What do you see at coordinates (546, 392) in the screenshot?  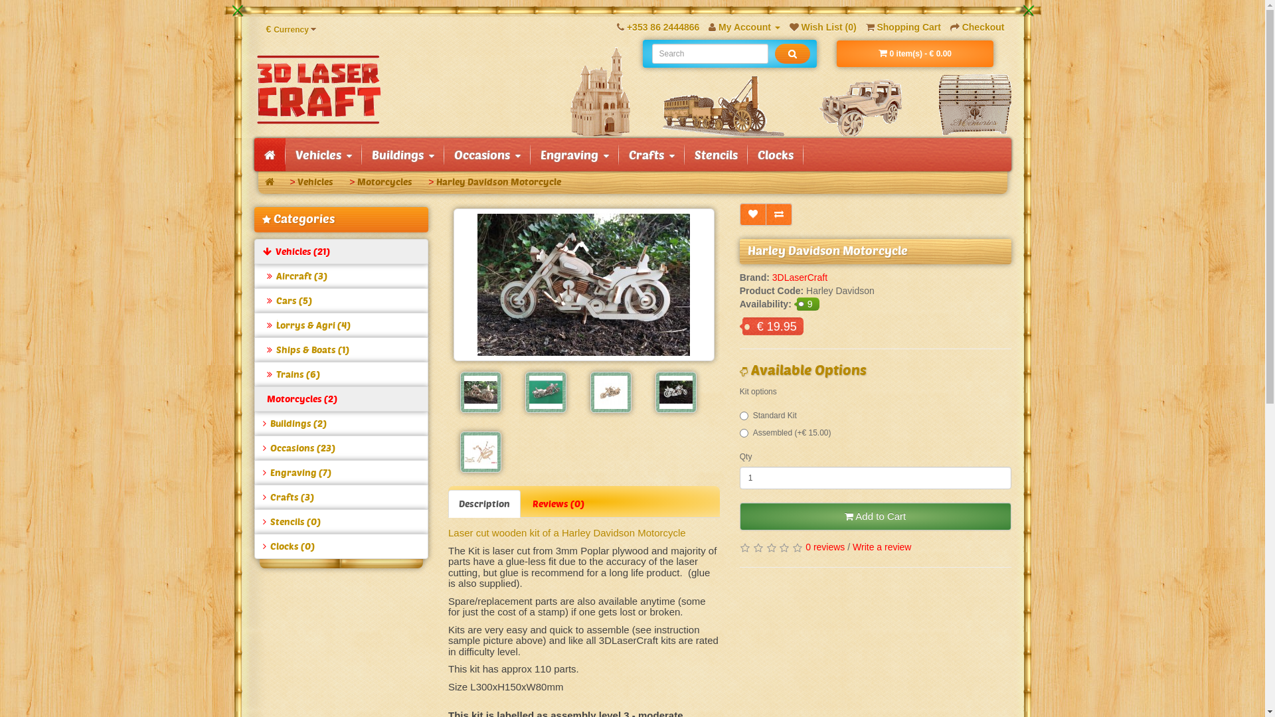 I see `Harley Davidson Motorcycle` at bounding box center [546, 392].